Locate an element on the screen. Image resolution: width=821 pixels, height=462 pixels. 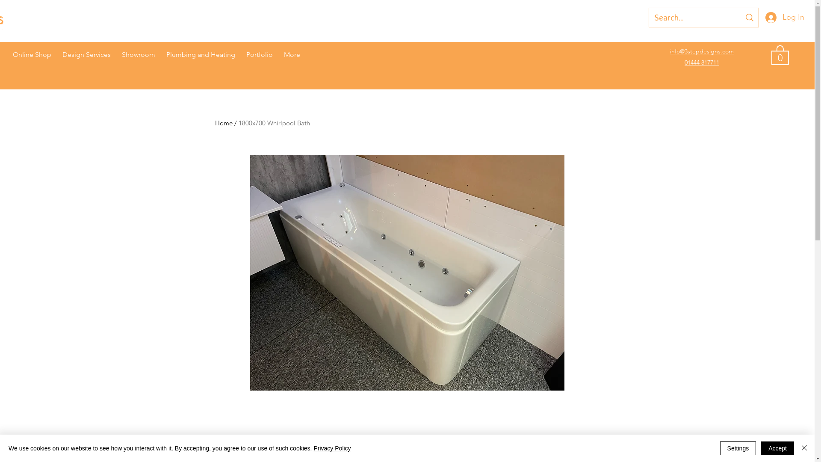
Log In is located at coordinates (785, 18).